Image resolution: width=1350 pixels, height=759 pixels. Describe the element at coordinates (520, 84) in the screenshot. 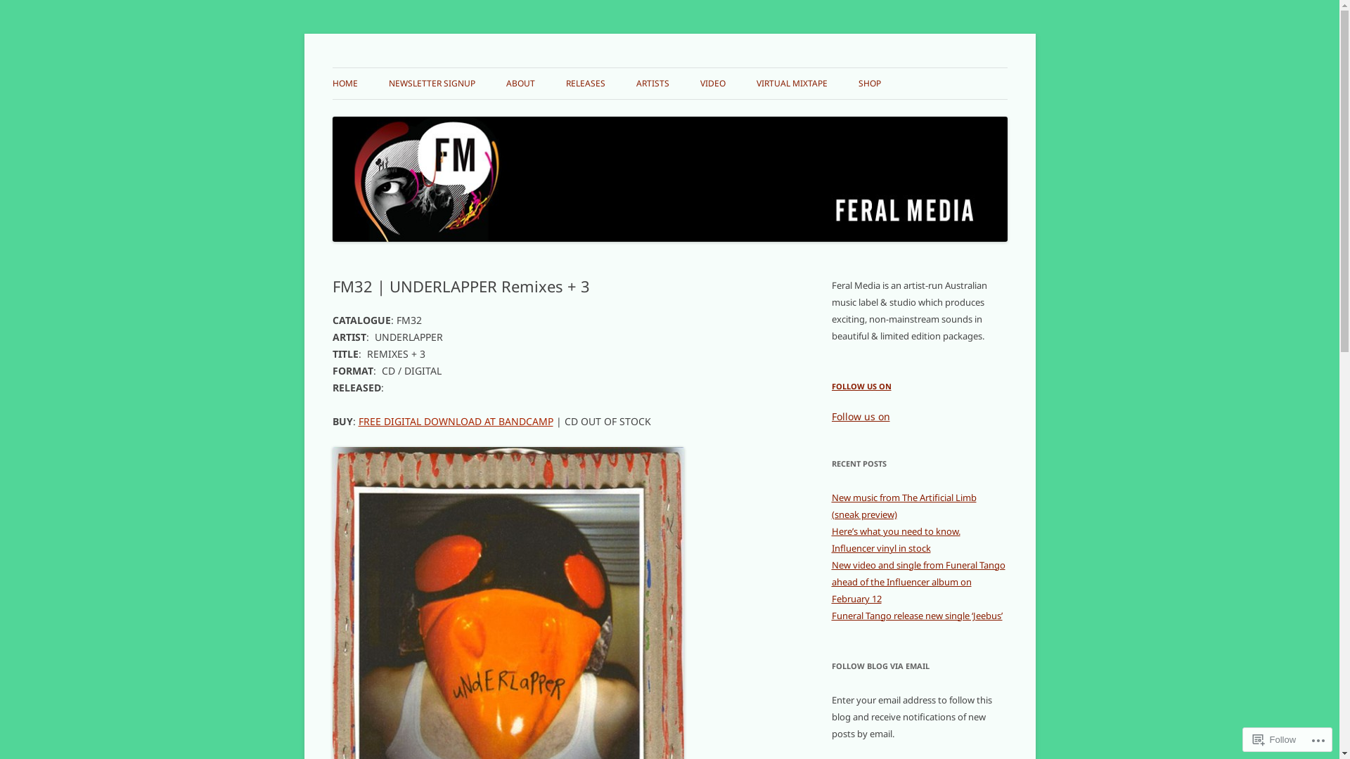

I see `ABOUT` at that location.